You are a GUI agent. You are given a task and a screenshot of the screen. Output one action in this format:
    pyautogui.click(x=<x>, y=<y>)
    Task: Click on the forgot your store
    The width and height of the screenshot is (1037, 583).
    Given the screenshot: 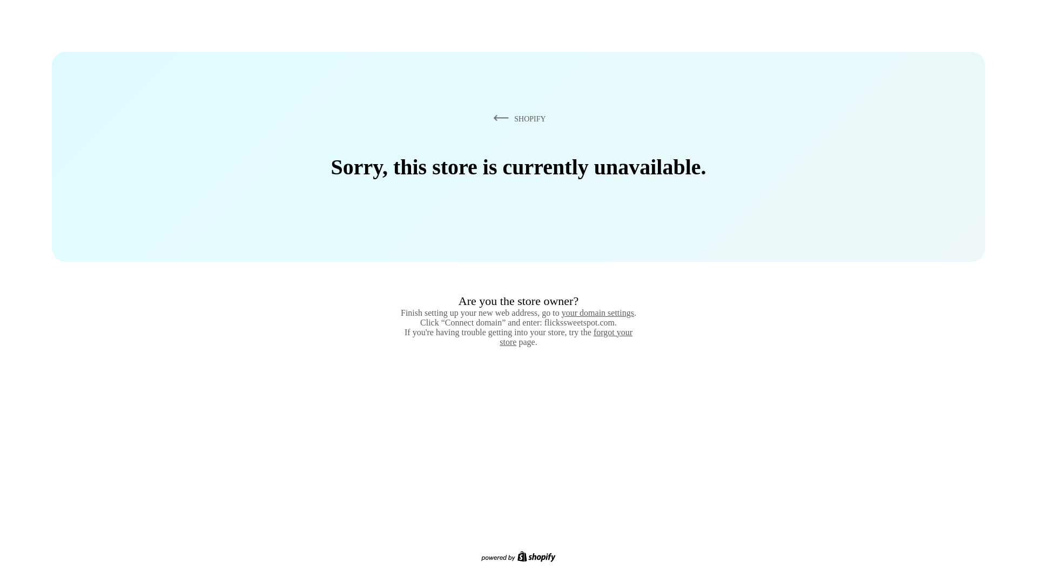 What is the action you would take?
    pyautogui.click(x=566, y=337)
    